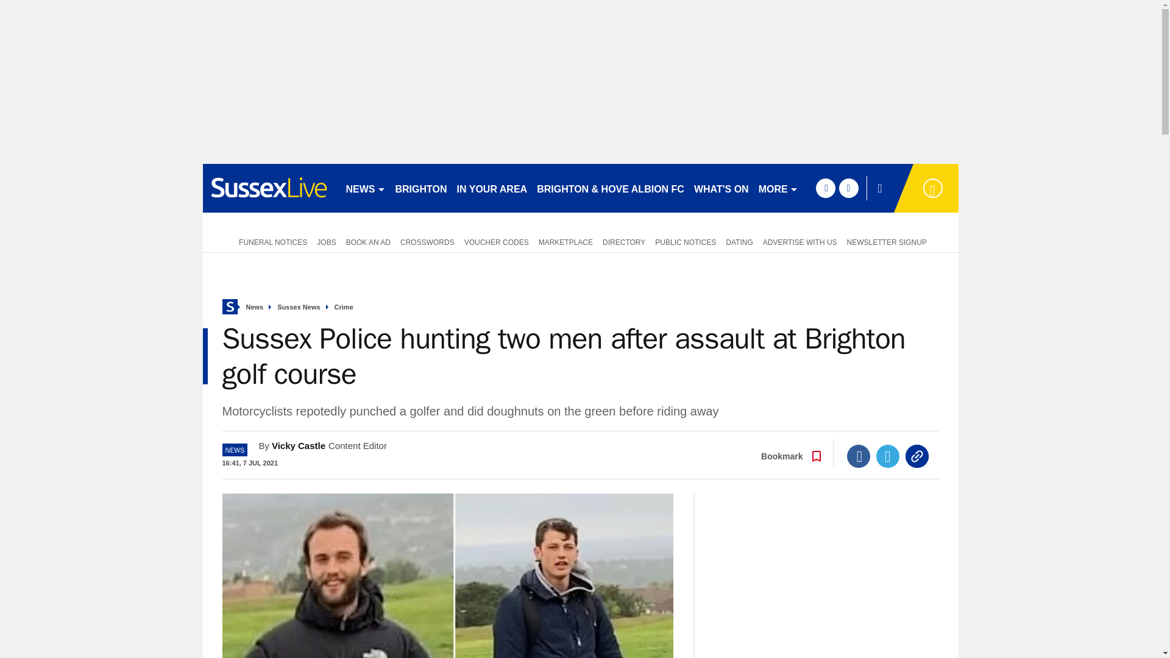 The height and width of the screenshot is (658, 1170). What do you see at coordinates (825, 188) in the screenshot?
I see `facebook` at bounding box center [825, 188].